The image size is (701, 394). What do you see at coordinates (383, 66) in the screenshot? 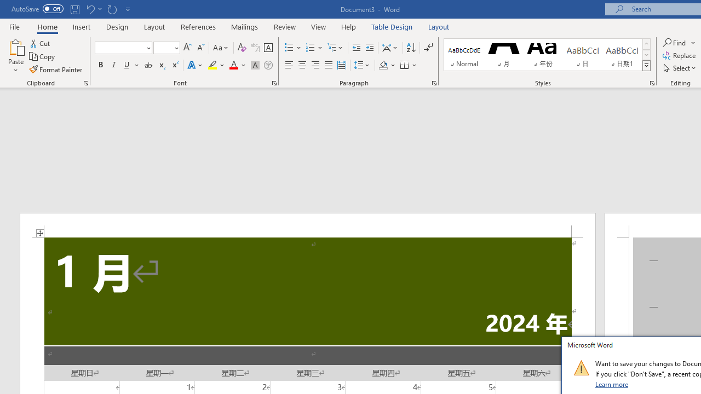
I see `Shading RGB(0, 0, 0)` at bounding box center [383, 66].